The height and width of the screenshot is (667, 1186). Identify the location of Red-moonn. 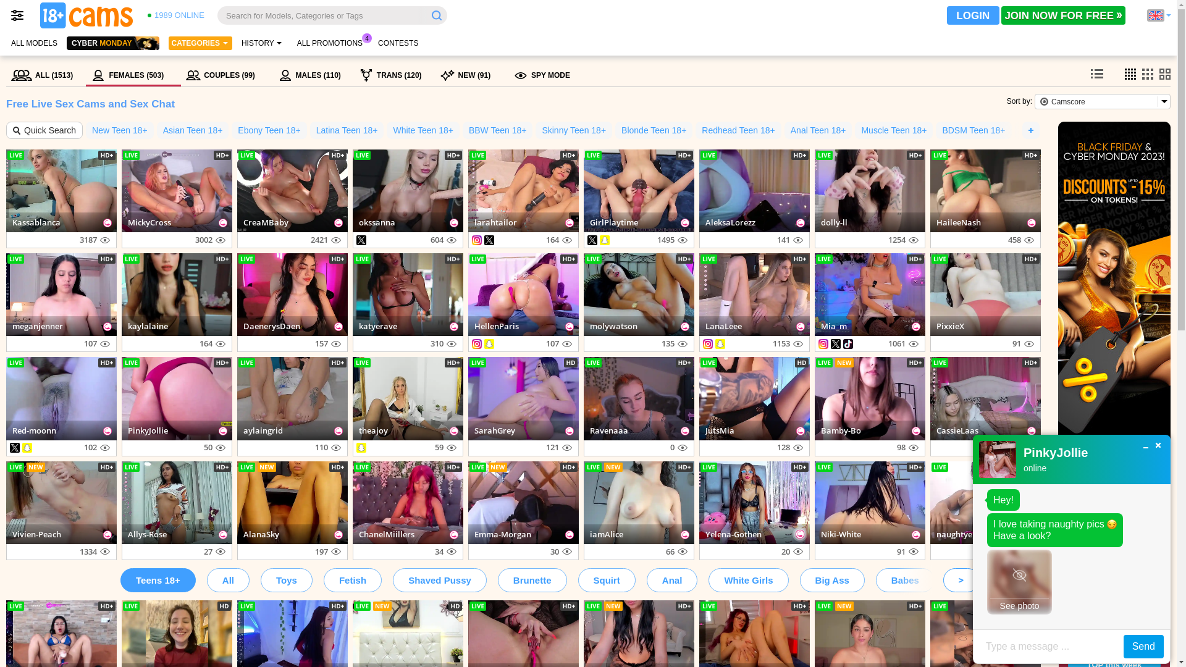
(35, 430).